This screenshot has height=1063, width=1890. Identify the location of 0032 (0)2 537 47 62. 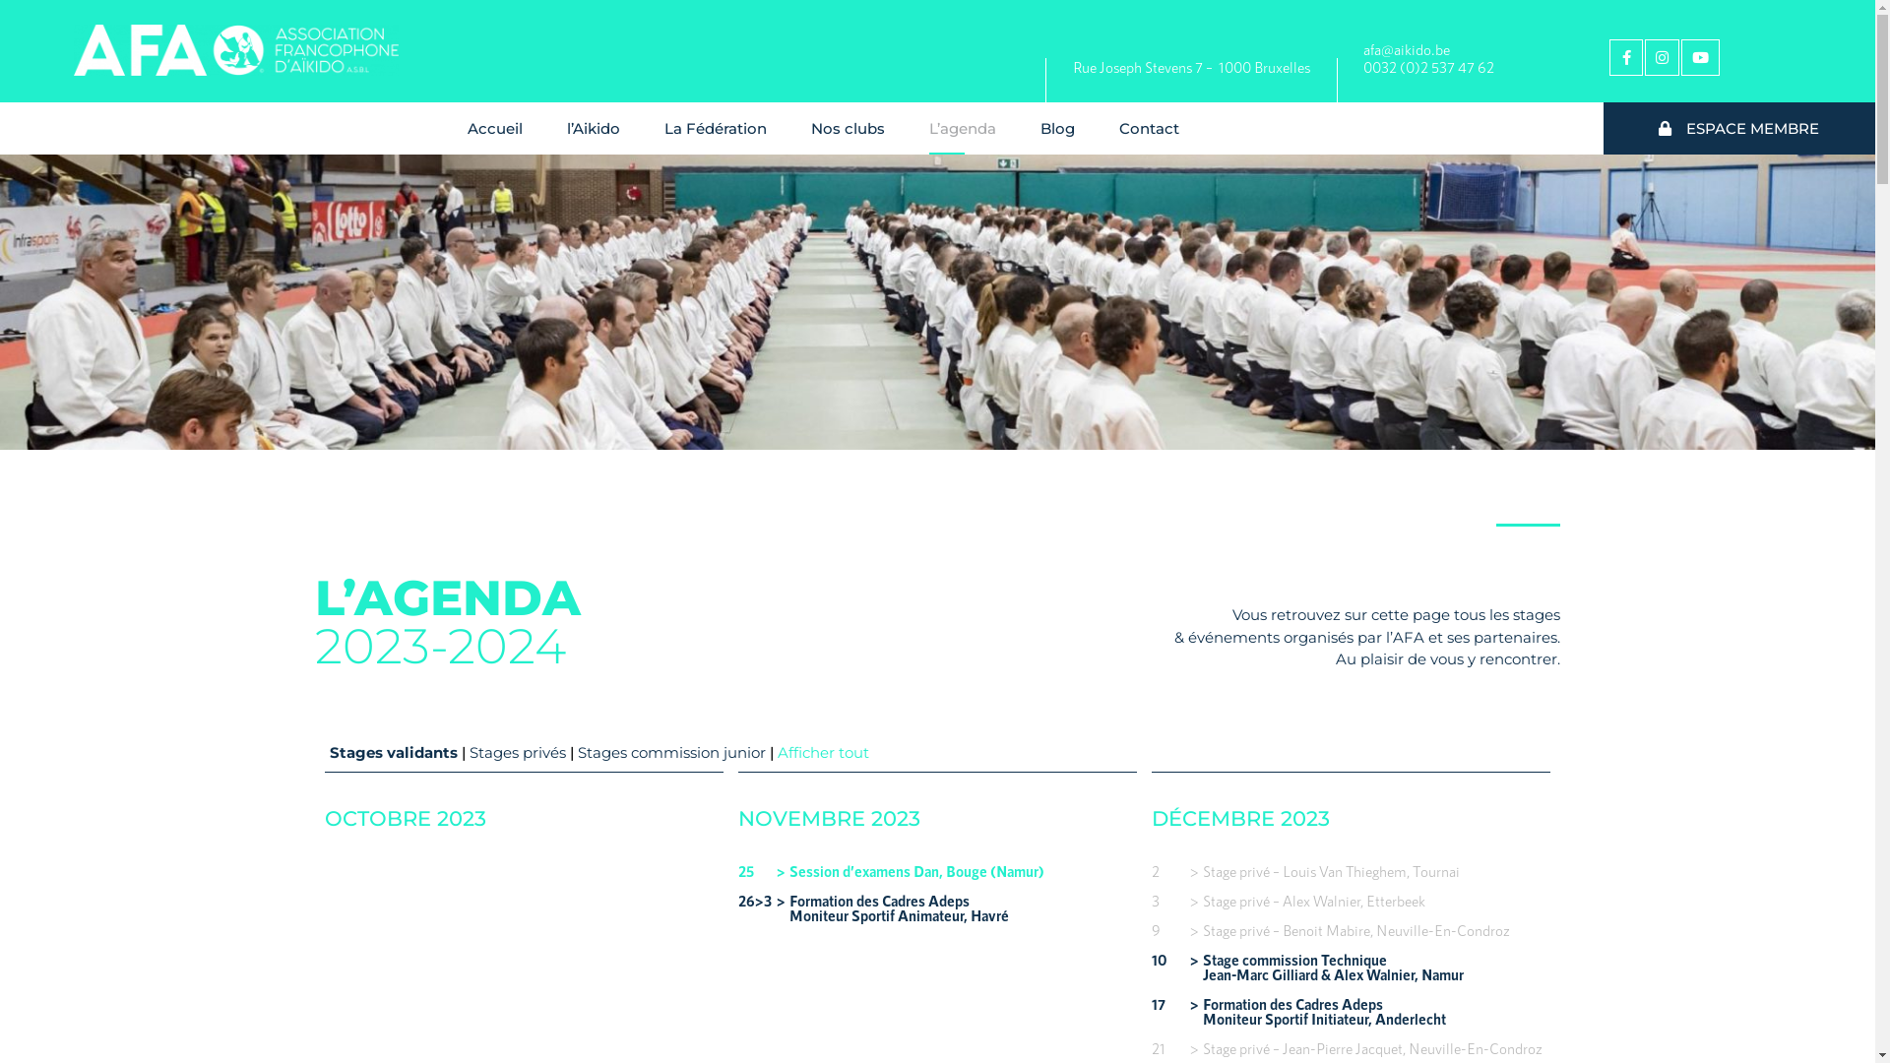
(1429, 67).